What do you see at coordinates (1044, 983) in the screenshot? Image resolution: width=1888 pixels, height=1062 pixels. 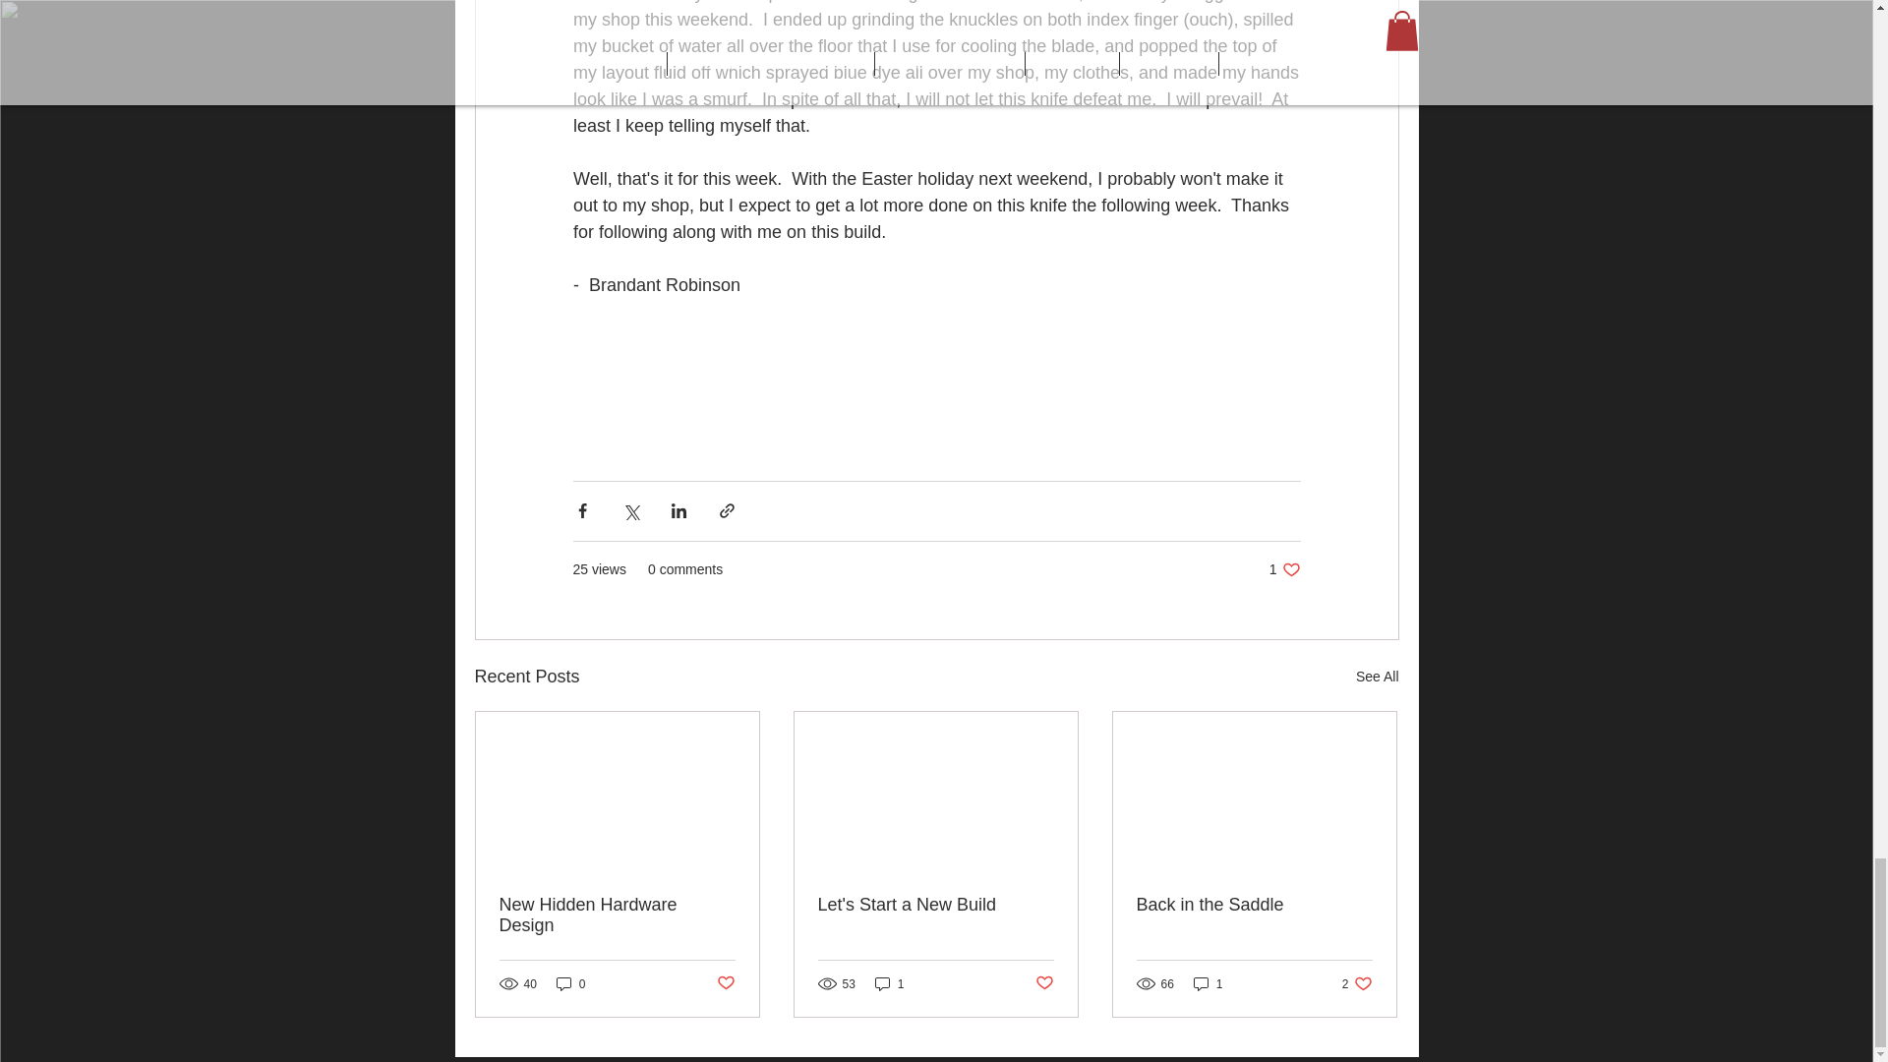 I see `Let's Start a New Build` at bounding box center [1044, 983].